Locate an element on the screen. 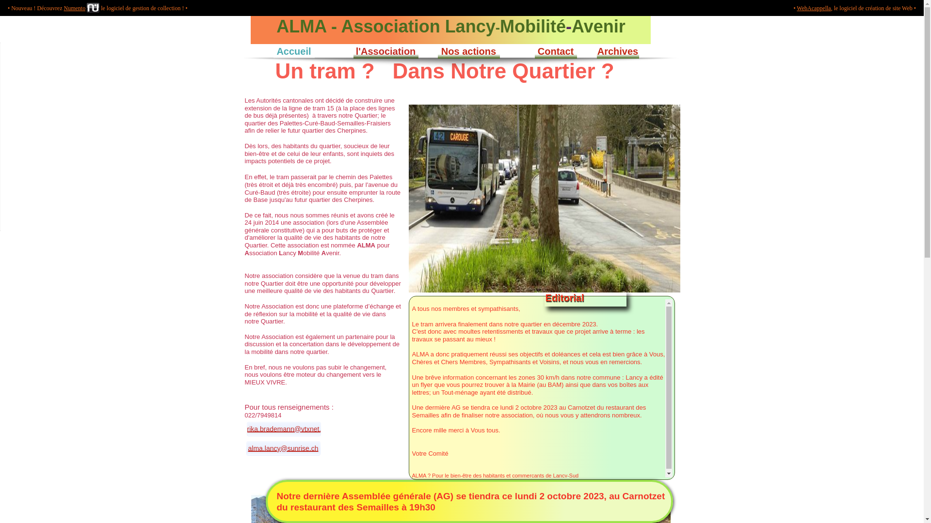 This screenshot has width=931, height=523. l'Association is located at coordinates (386, 51).